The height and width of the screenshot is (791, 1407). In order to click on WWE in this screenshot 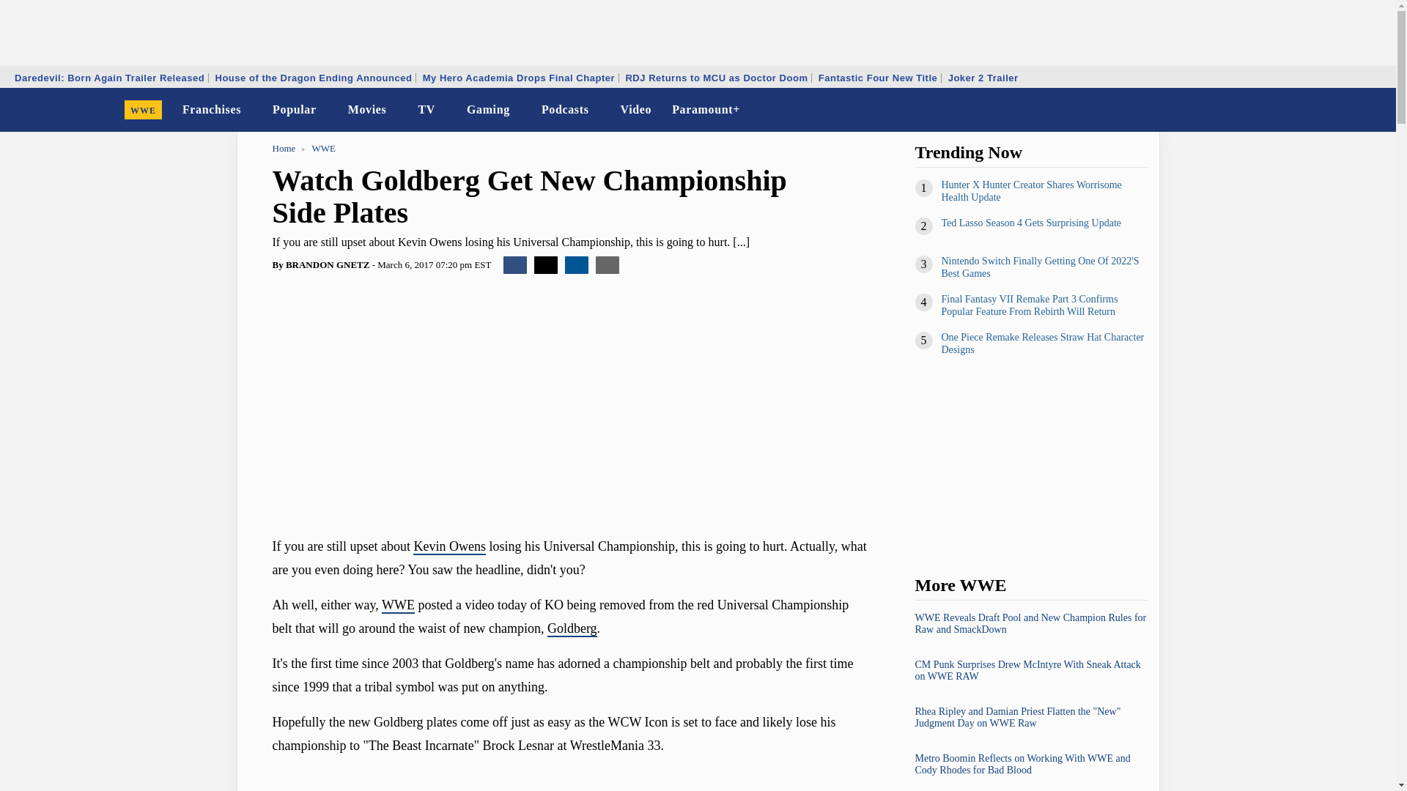, I will do `click(144, 110)`.